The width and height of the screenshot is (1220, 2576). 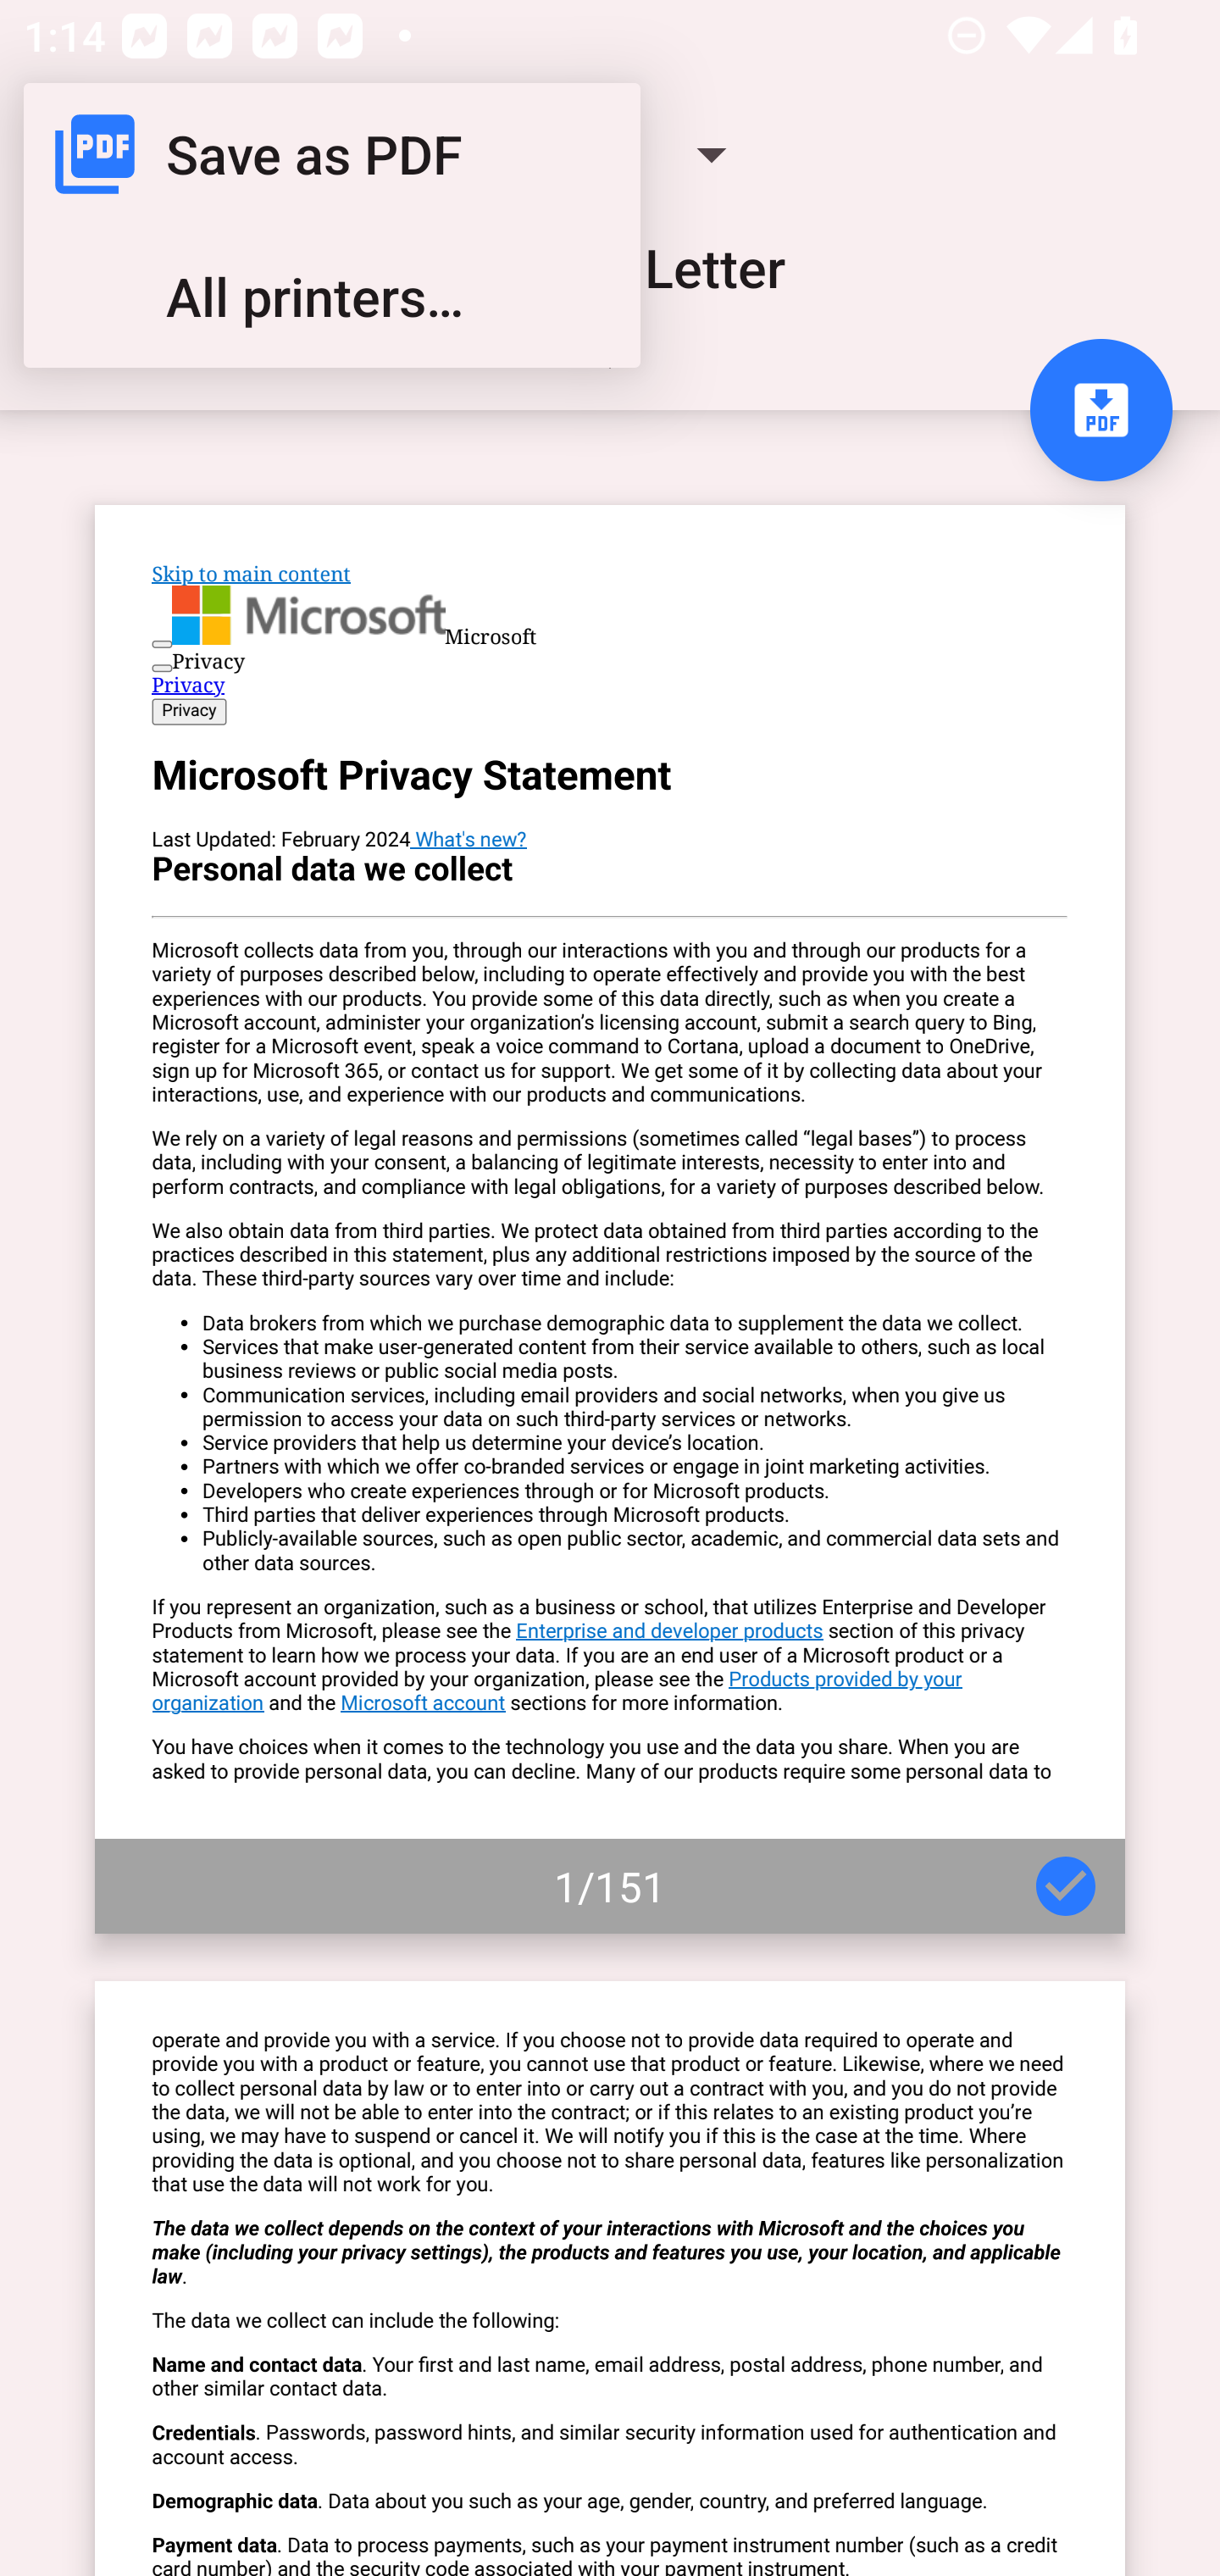 I want to click on Save as PDF, so click(x=332, y=154).